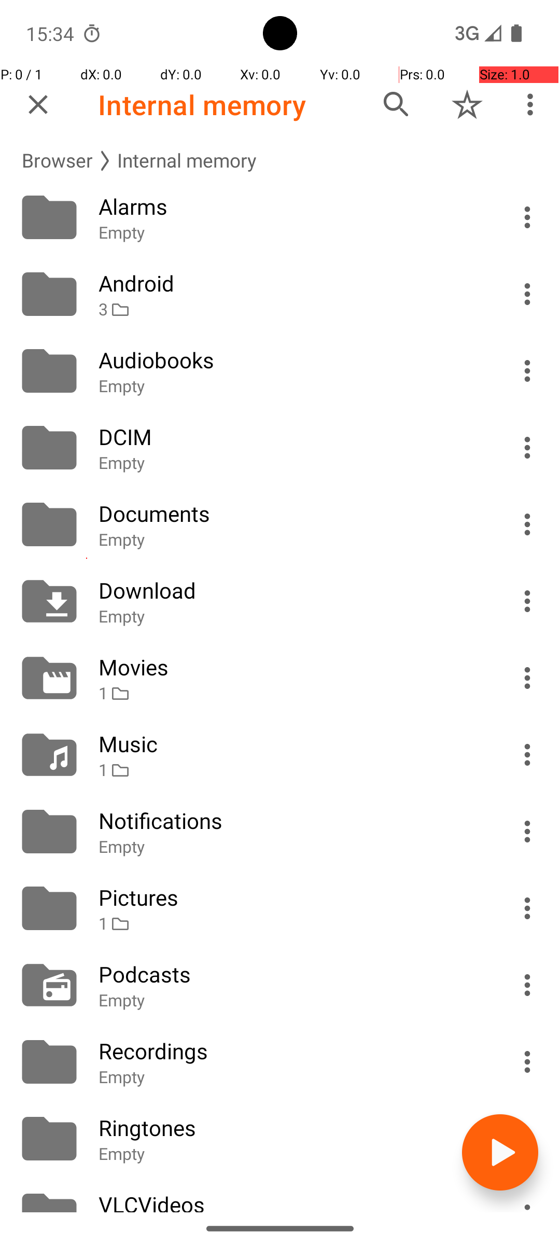 The width and height of the screenshot is (560, 1245). I want to click on Folder: Recordings, Empty, so click(280, 1062).